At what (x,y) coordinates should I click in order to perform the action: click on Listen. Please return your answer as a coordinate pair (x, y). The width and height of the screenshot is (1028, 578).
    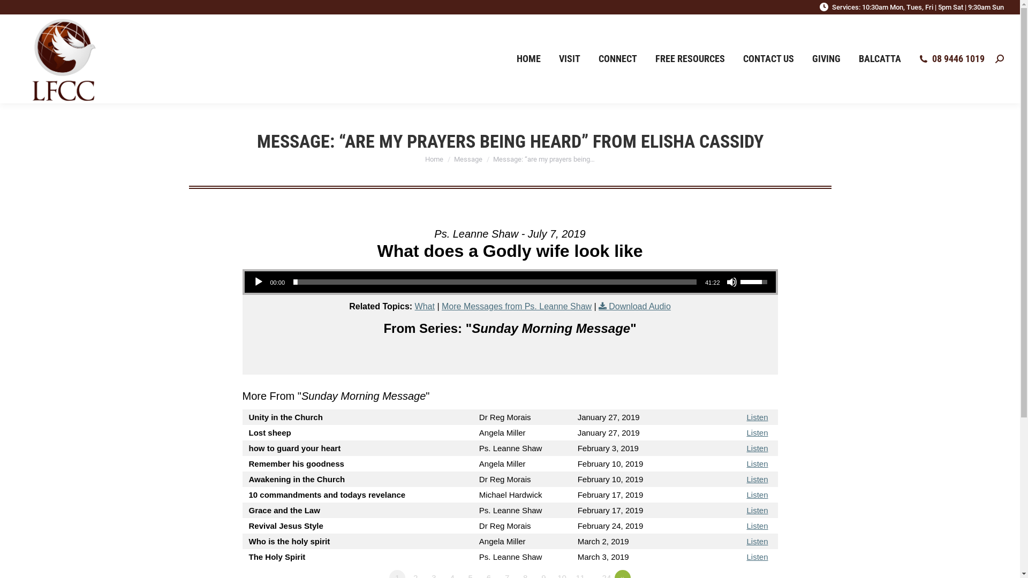
    Looking at the image, I should click on (757, 495).